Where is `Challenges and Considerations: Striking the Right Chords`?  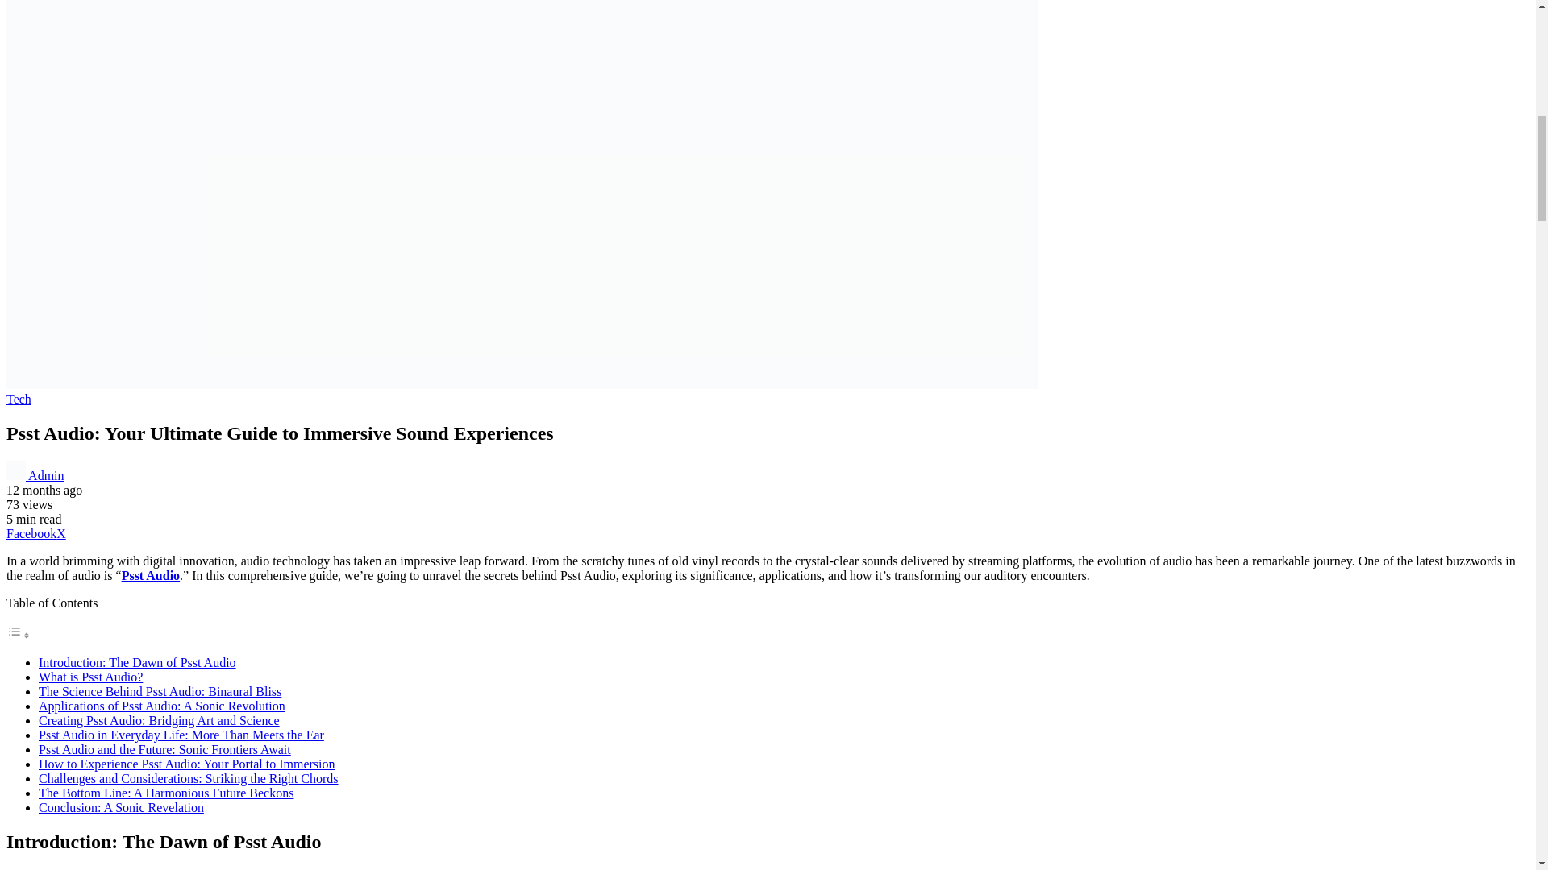 Challenges and Considerations: Striking the Right Chords is located at coordinates (189, 778).